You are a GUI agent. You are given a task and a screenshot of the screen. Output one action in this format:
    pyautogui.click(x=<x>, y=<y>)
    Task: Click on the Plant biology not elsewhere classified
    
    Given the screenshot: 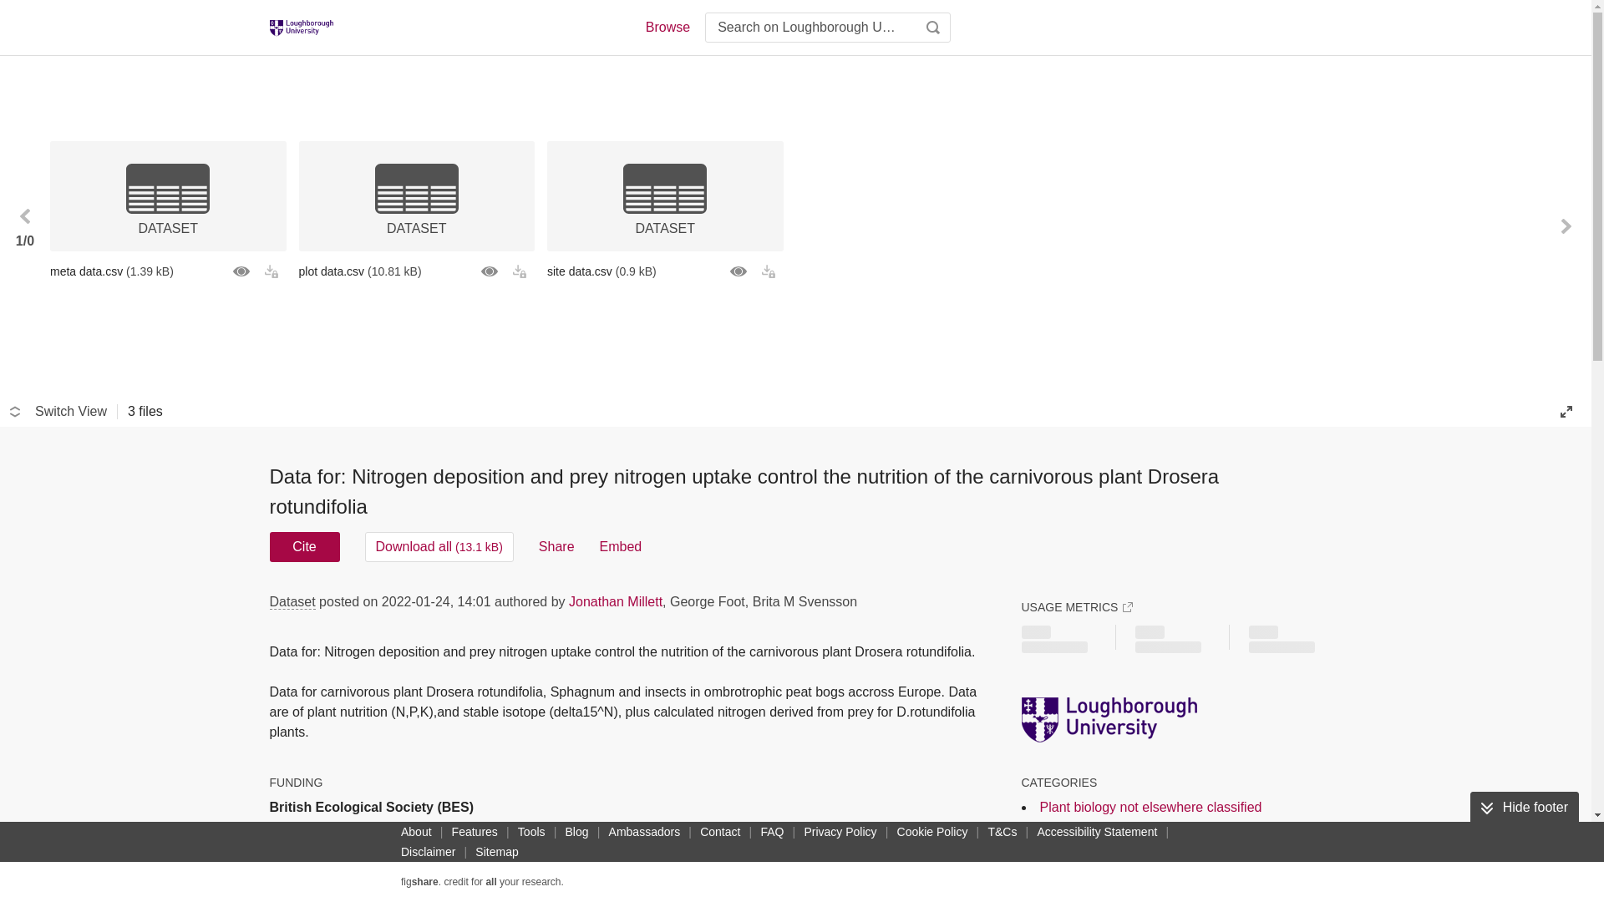 What is the action you would take?
    pyautogui.click(x=1150, y=807)
    